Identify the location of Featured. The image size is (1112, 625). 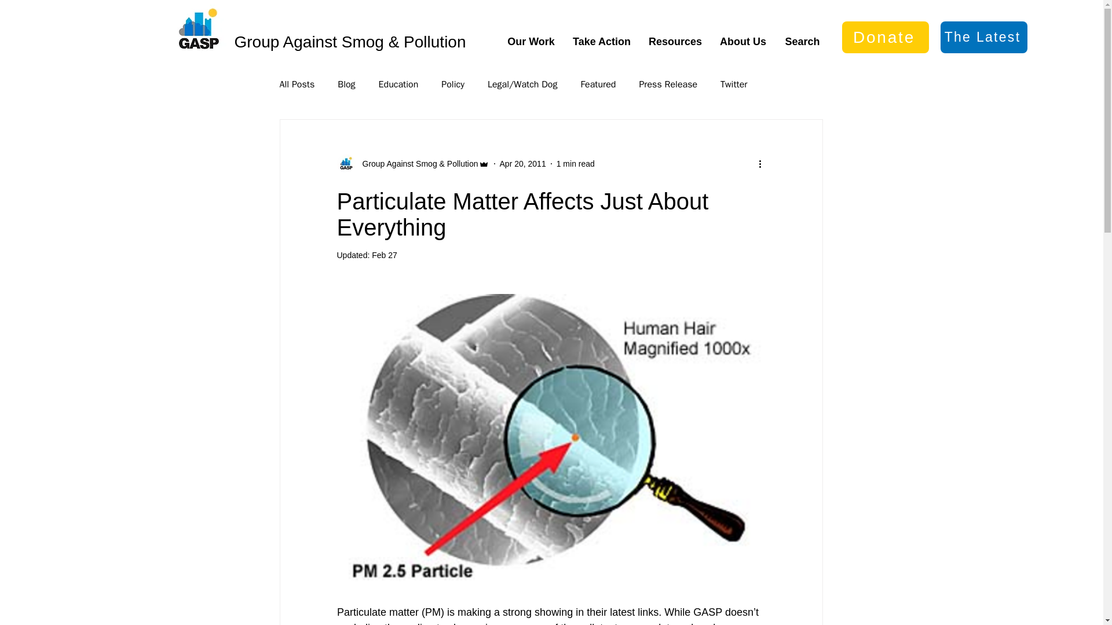
(598, 84).